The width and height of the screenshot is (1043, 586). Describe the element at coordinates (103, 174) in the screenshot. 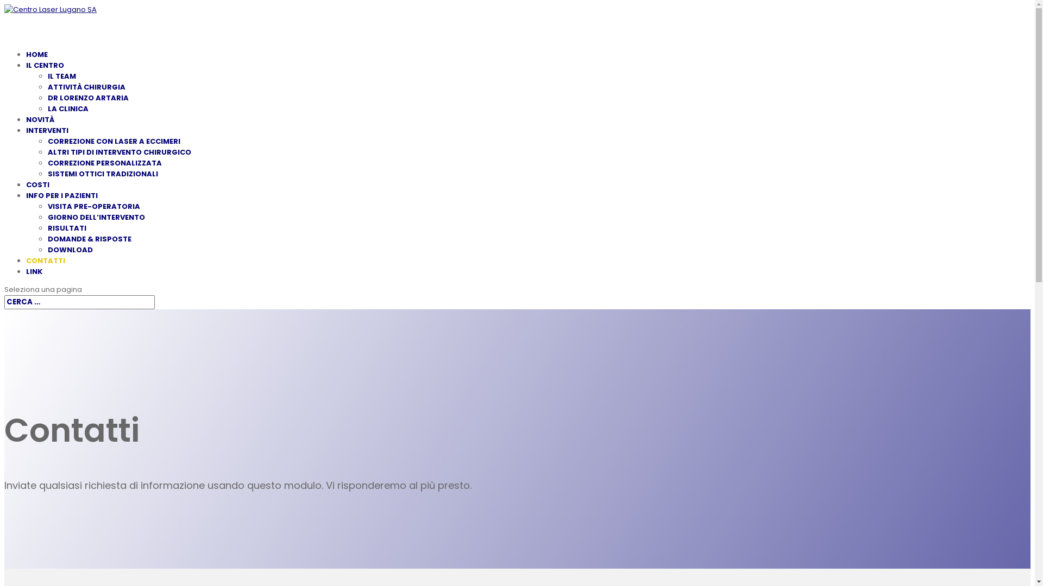

I see `SISTEMI OTTICI TRADIZIONALI` at that location.